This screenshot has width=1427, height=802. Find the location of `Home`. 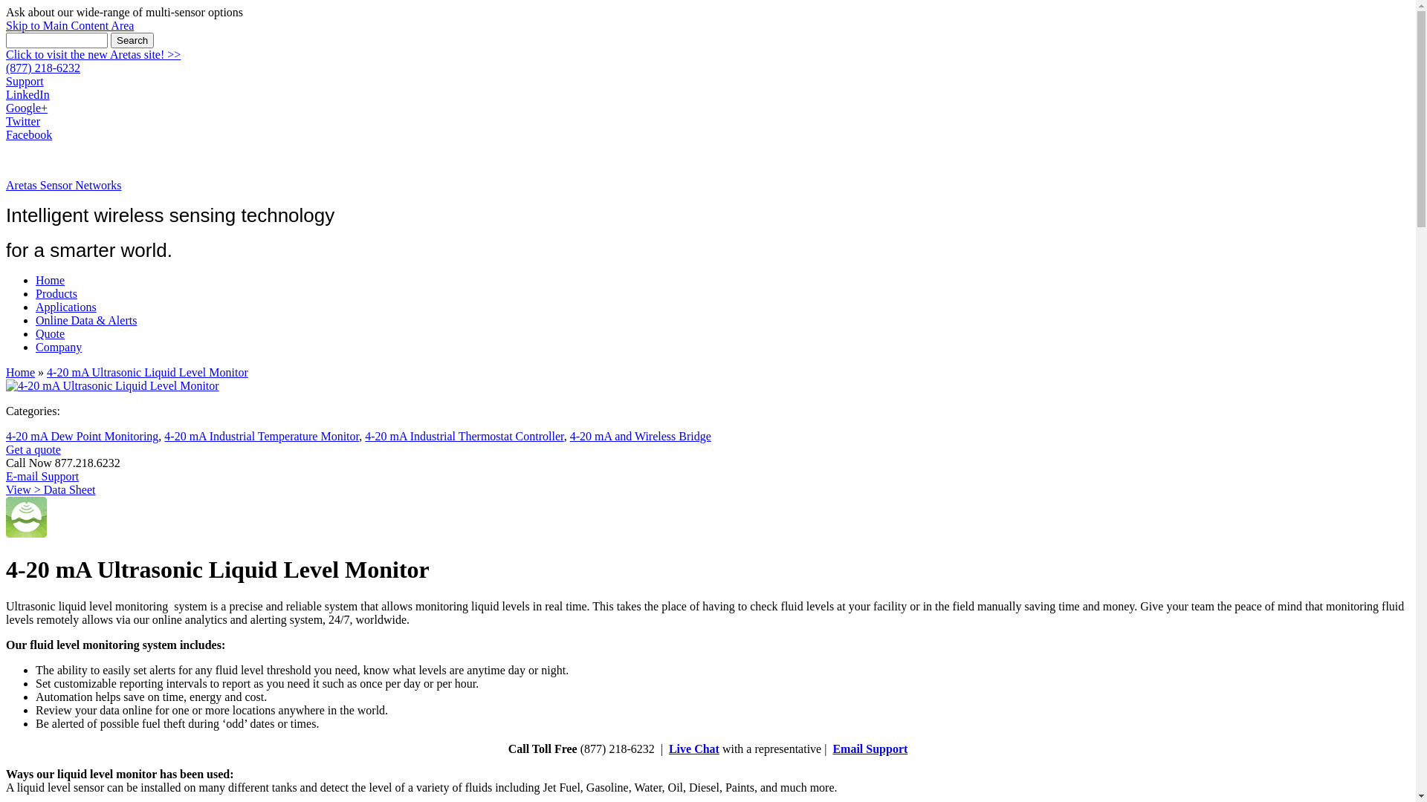

Home is located at coordinates (51, 281).